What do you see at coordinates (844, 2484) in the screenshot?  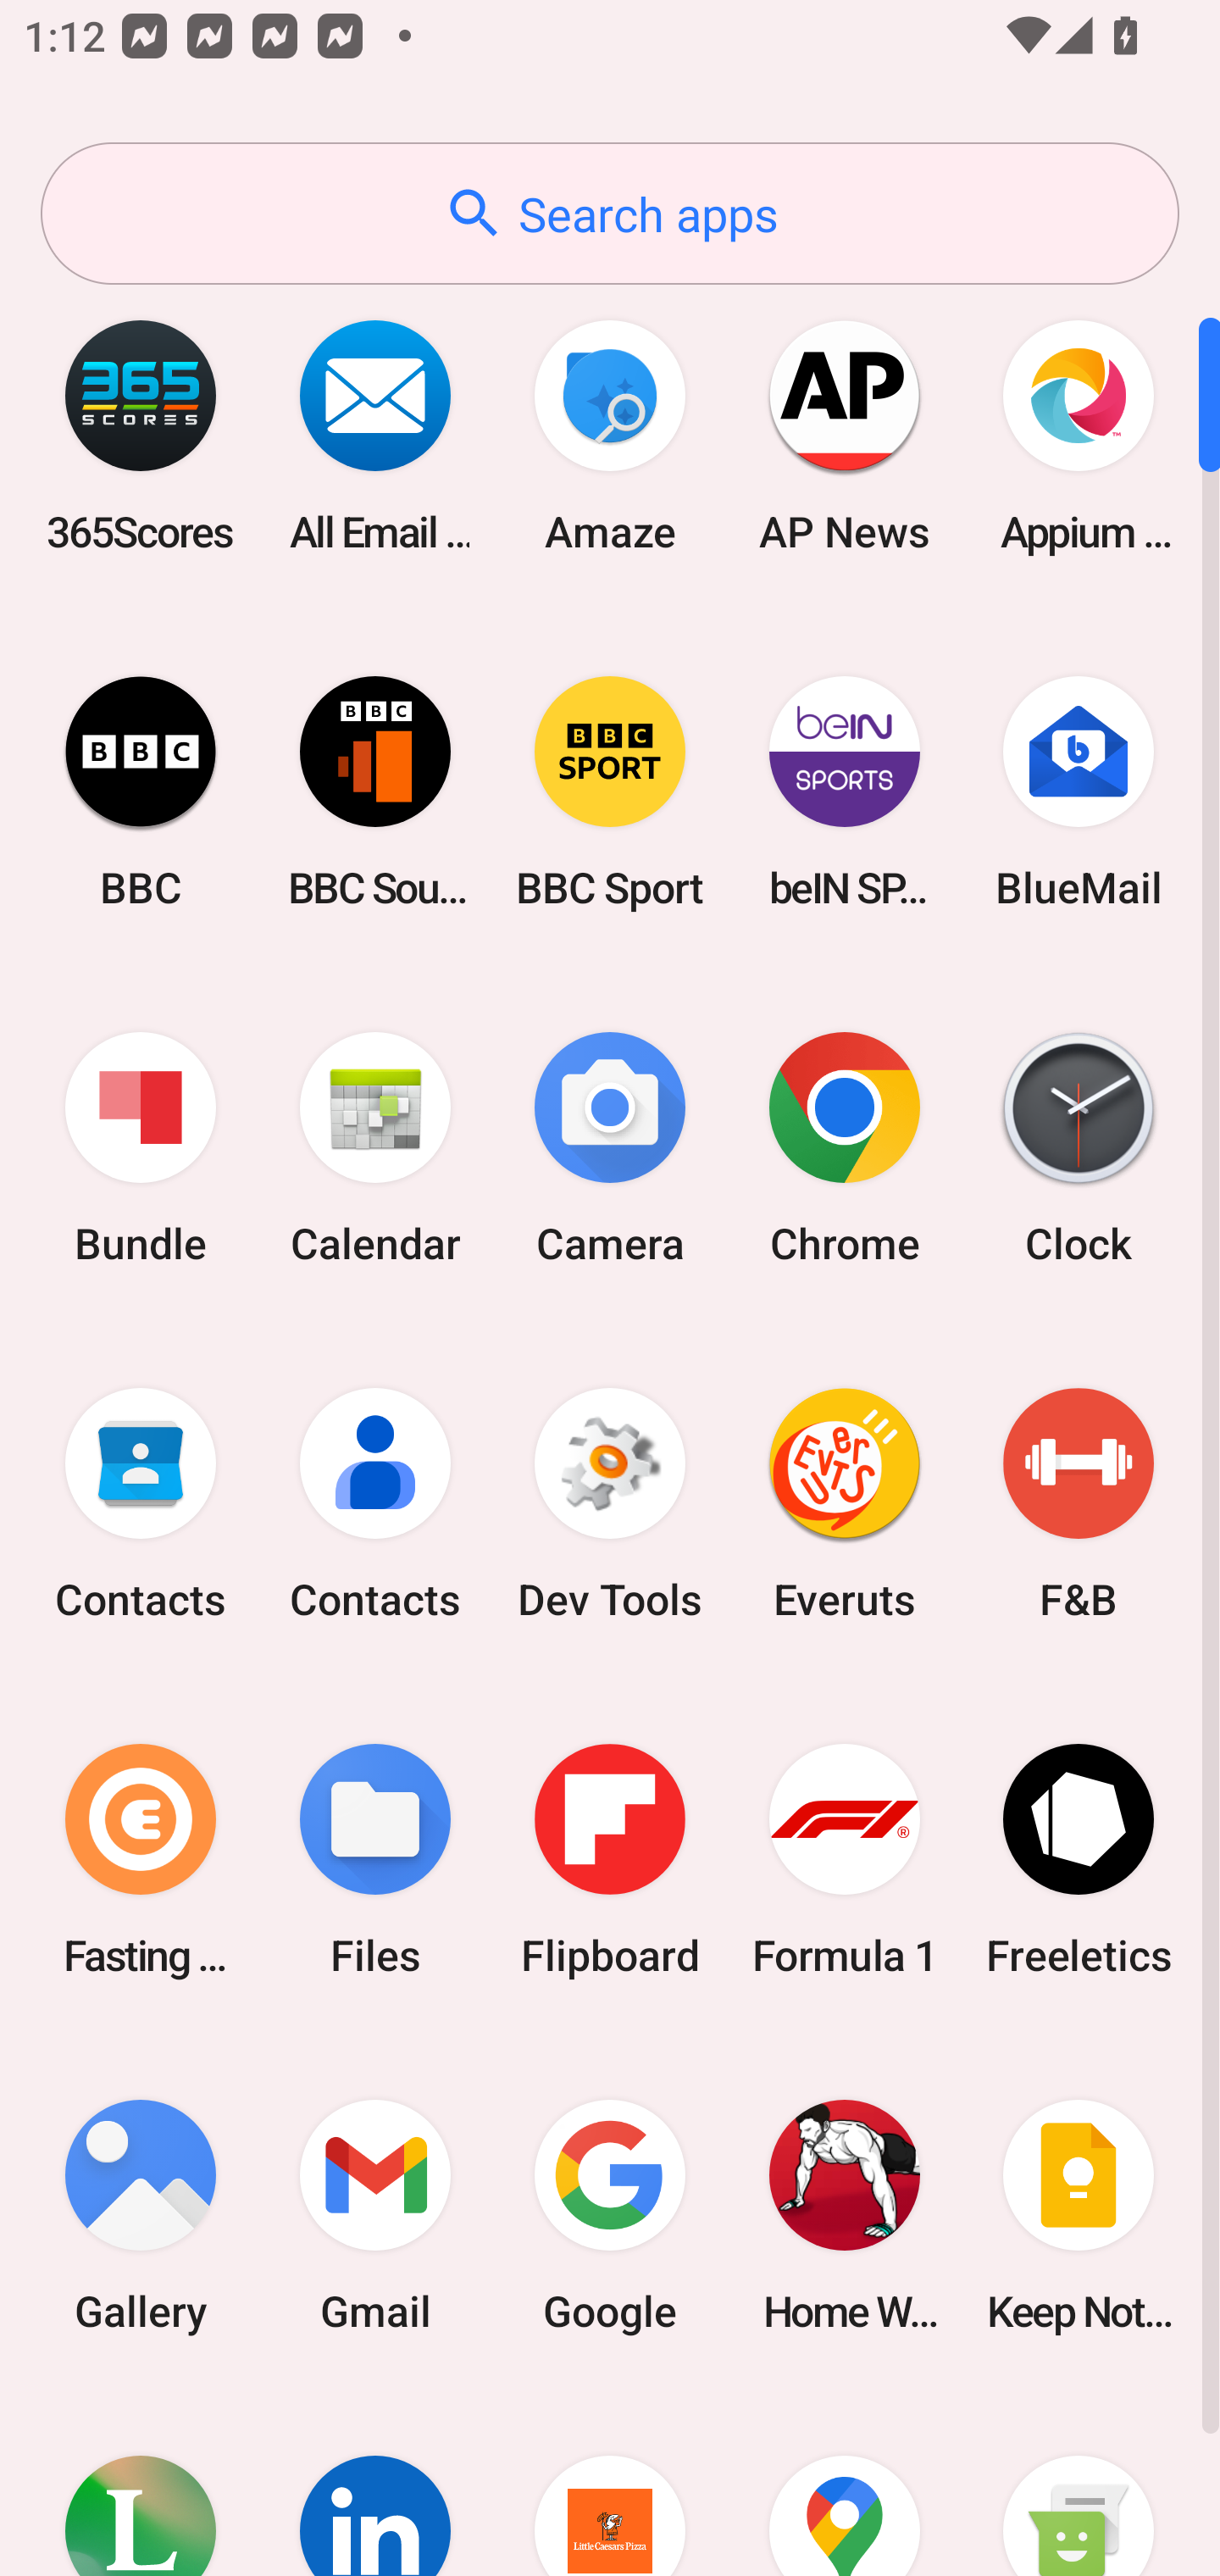 I see `Maps` at bounding box center [844, 2484].